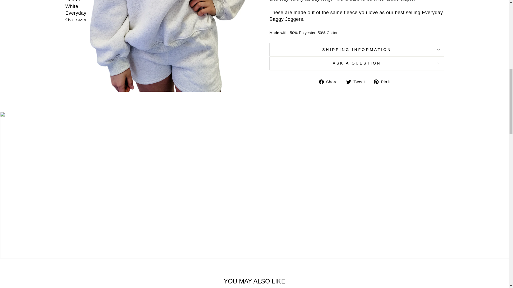 The height and width of the screenshot is (288, 513). Describe the element at coordinates (348, 82) in the screenshot. I see `twitter` at that location.